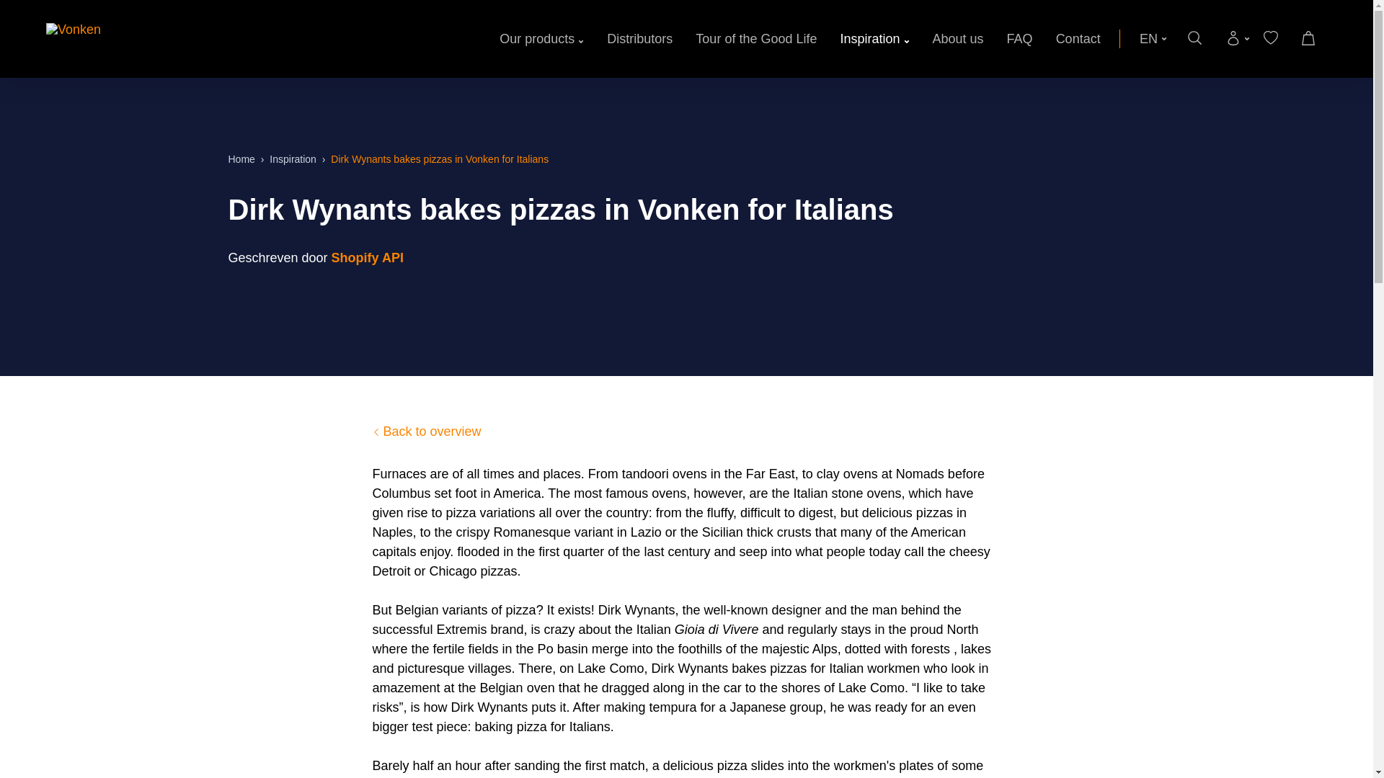 The image size is (1384, 778). I want to click on EN, so click(1153, 39).